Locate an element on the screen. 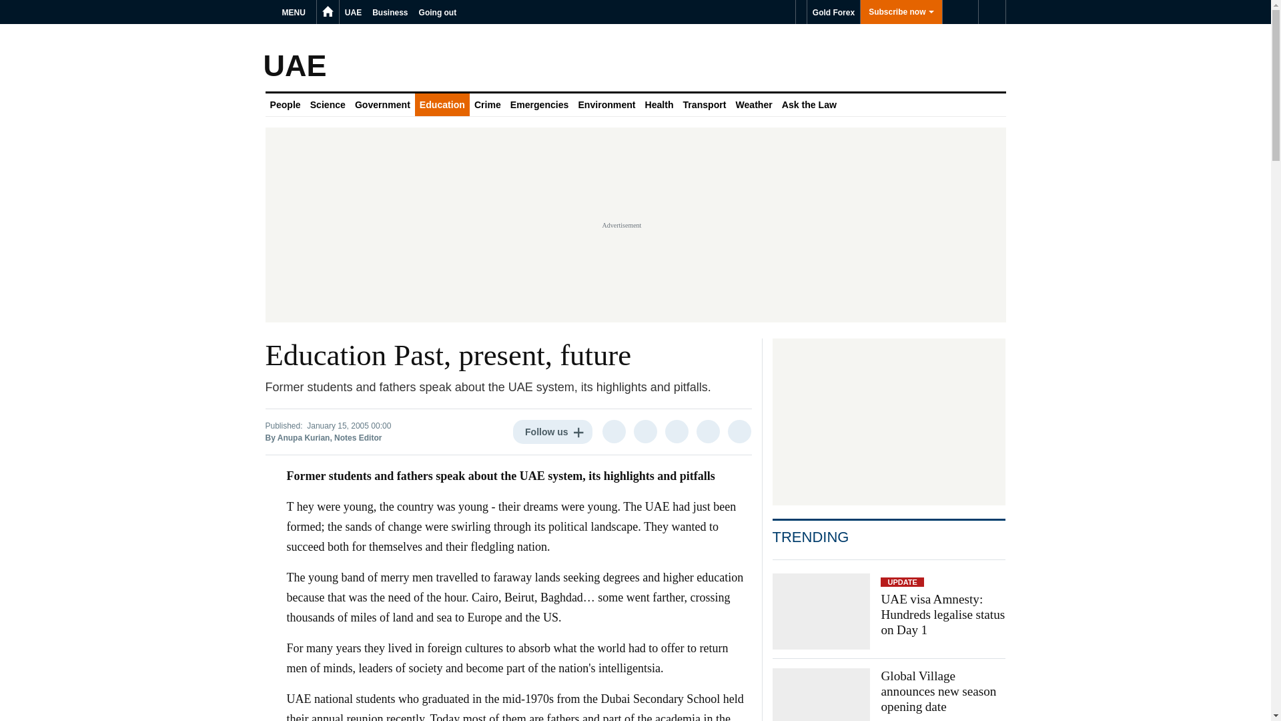 The image size is (1281, 721). Business is located at coordinates (390, 12).